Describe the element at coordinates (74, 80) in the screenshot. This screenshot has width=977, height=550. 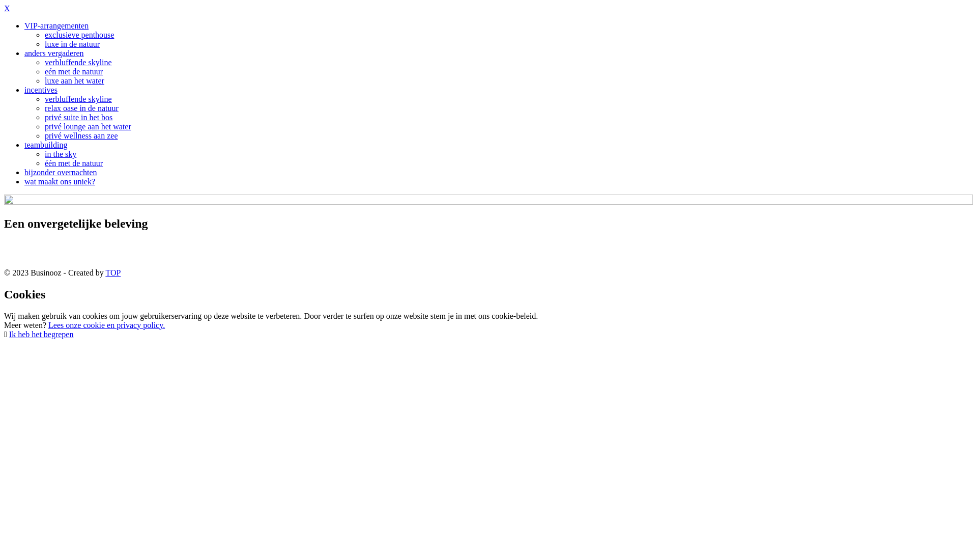
I see `luxe aan het water` at that location.